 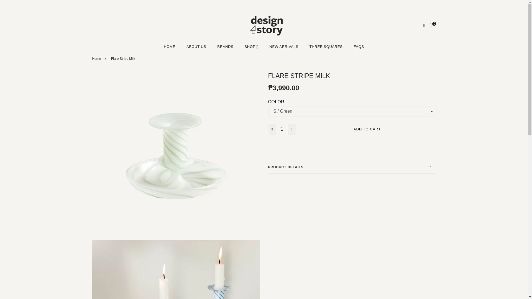 What do you see at coordinates (282, 129) in the screenshot?
I see `1` at bounding box center [282, 129].